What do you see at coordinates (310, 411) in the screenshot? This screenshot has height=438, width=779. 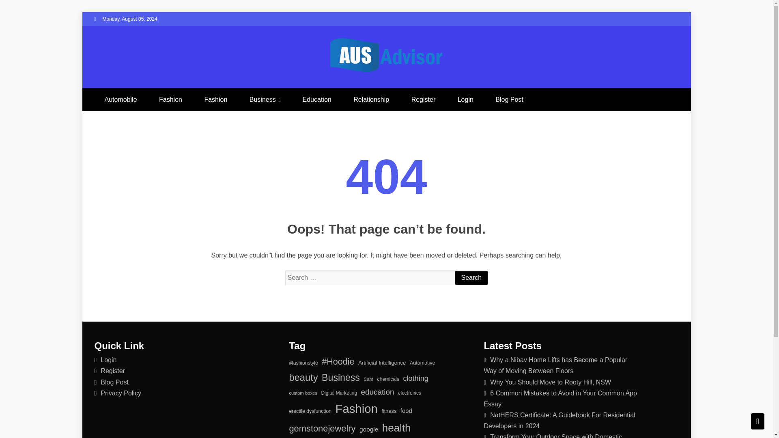 I see `erectile dysfunction` at bounding box center [310, 411].